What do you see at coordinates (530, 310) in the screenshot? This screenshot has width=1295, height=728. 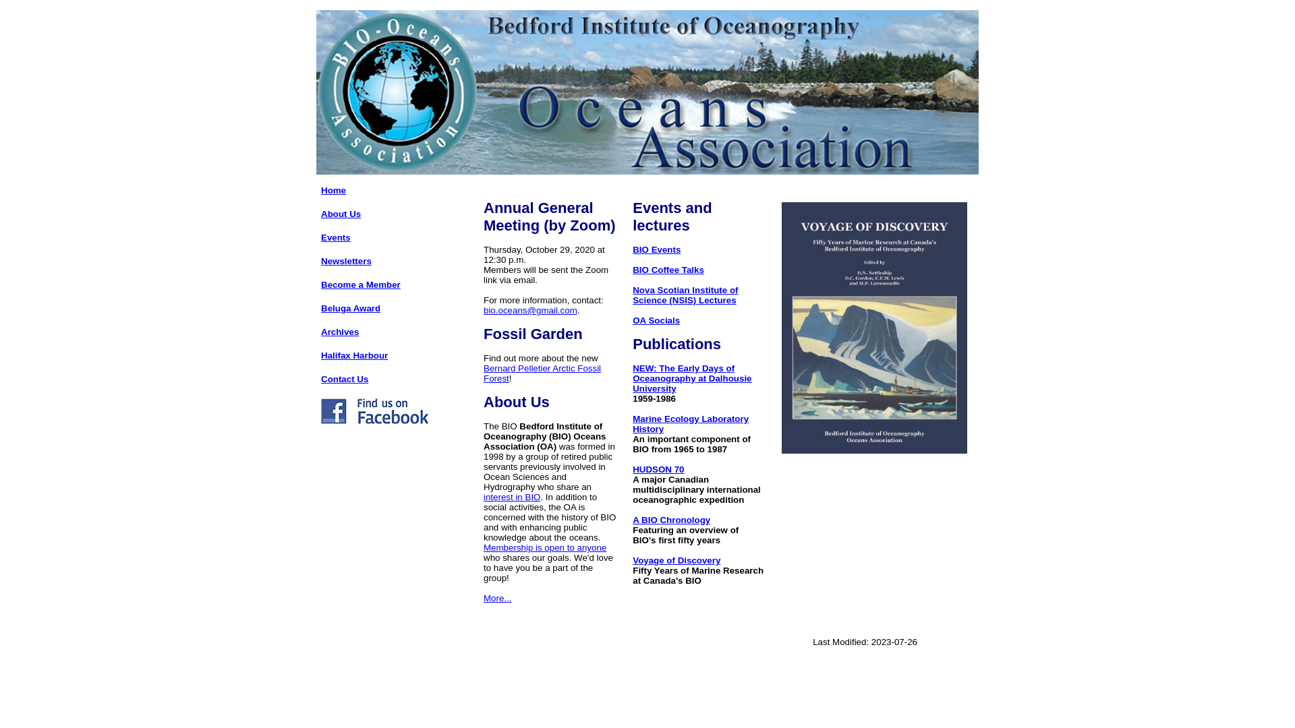 I see `bio.oceans@gmail.com` at bounding box center [530, 310].